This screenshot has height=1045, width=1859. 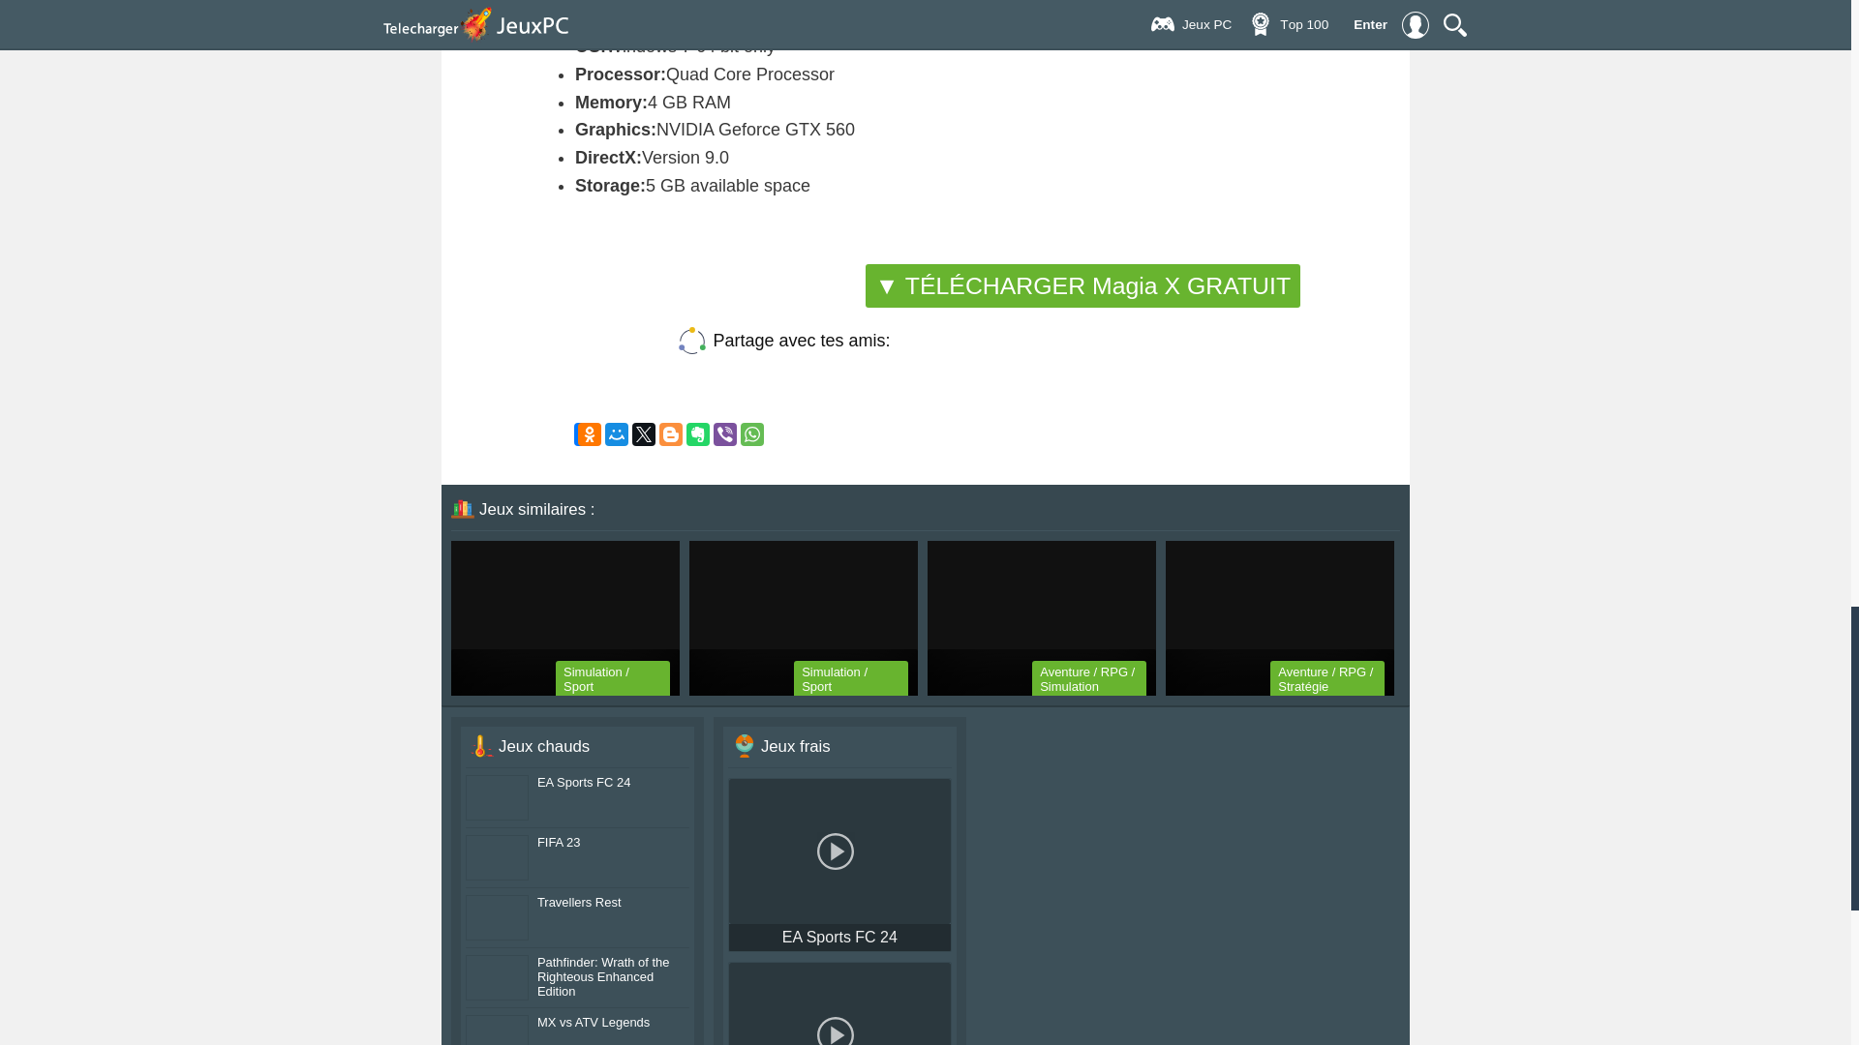 I want to click on WhatsApp, so click(x=751, y=434).